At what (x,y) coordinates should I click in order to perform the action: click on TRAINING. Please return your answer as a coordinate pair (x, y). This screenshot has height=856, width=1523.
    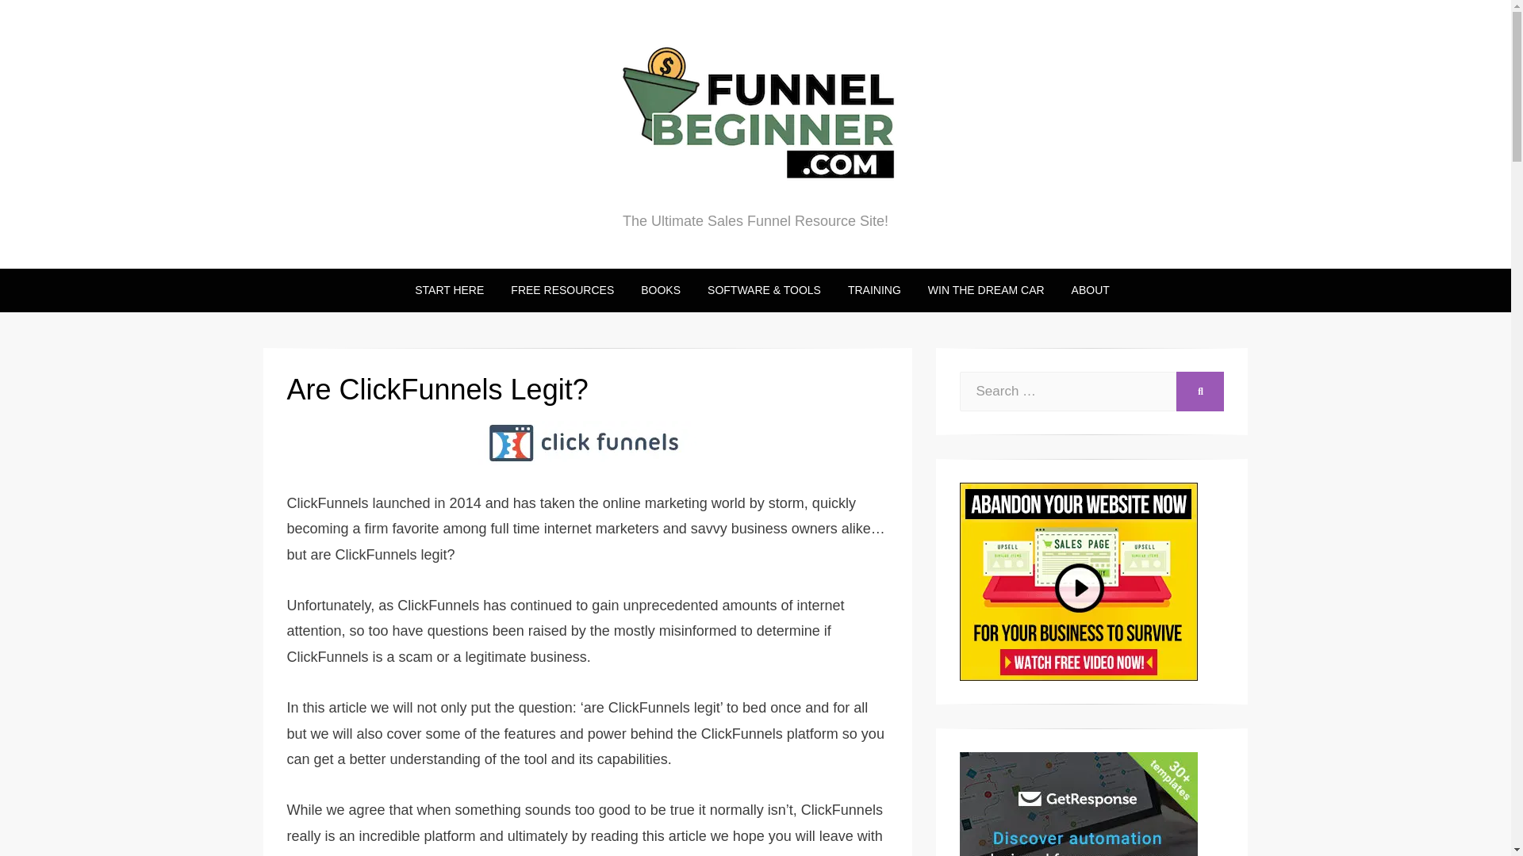
    Looking at the image, I should click on (874, 290).